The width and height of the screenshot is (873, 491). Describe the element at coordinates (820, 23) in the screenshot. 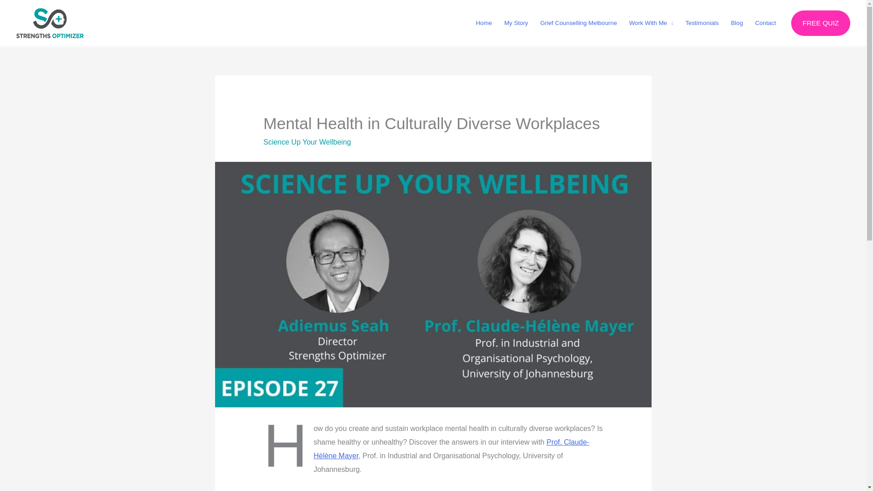

I see `FREE QUIZ` at that location.